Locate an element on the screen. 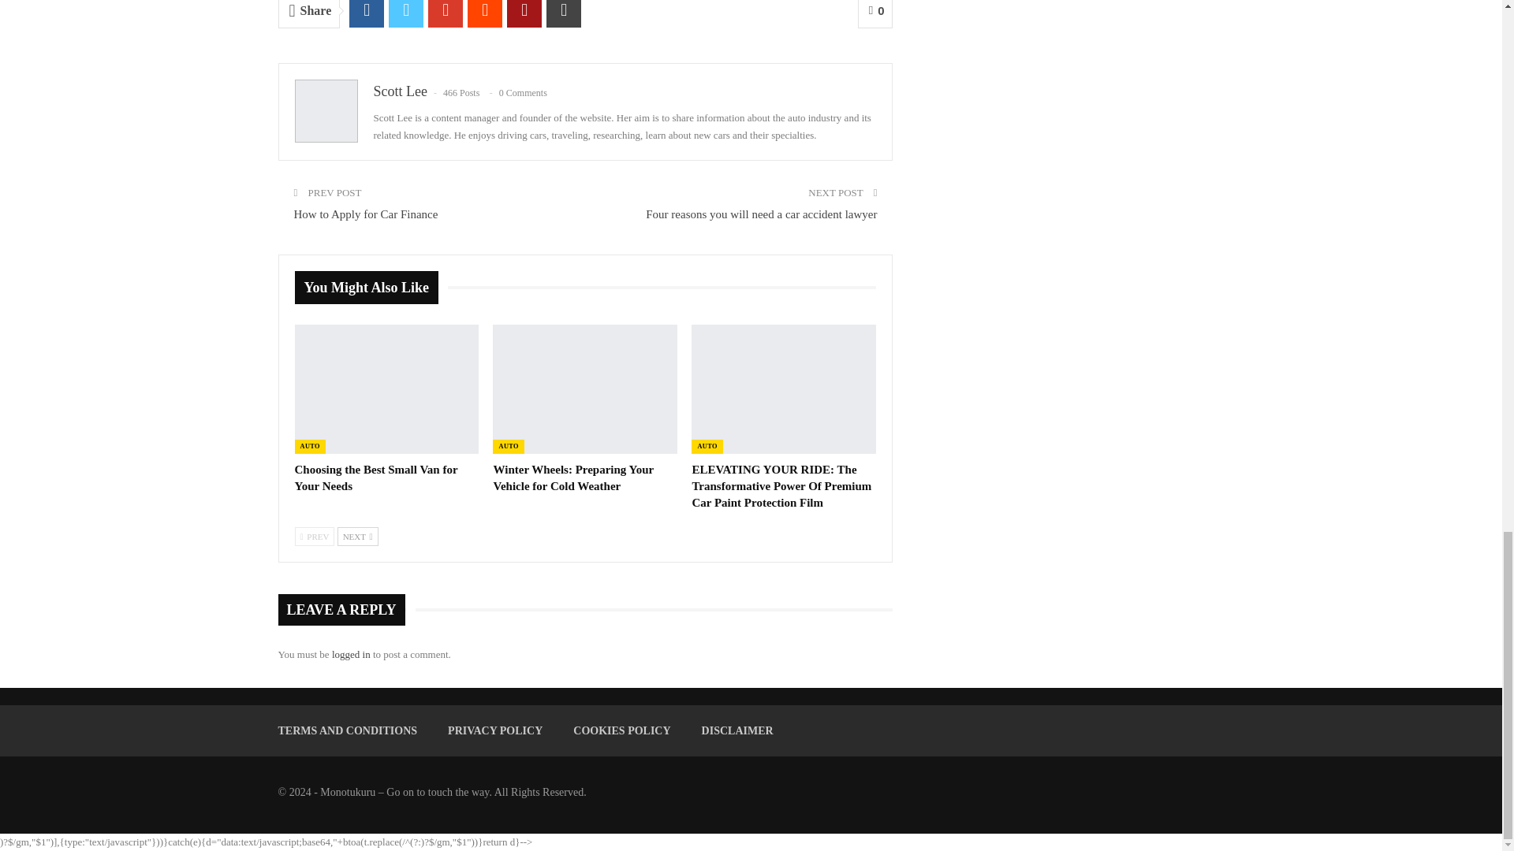 This screenshot has width=1514, height=851. Winter Wheels: Preparing Your Vehicle for Cold Weather is located at coordinates (572, 478).